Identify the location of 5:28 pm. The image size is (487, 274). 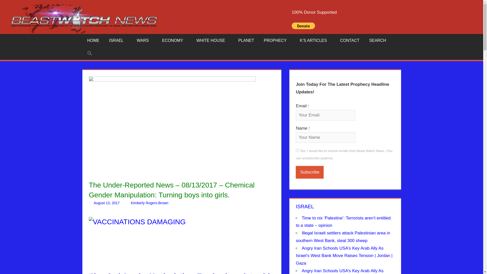
(107, 203).